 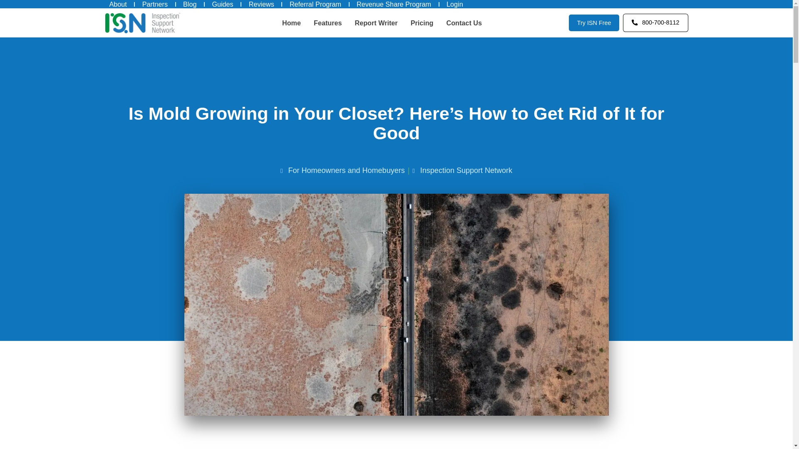 What do you see at coordinates (464, 22) in the screenshot?
I see `Contact Us` at bounding box center [464, 22].